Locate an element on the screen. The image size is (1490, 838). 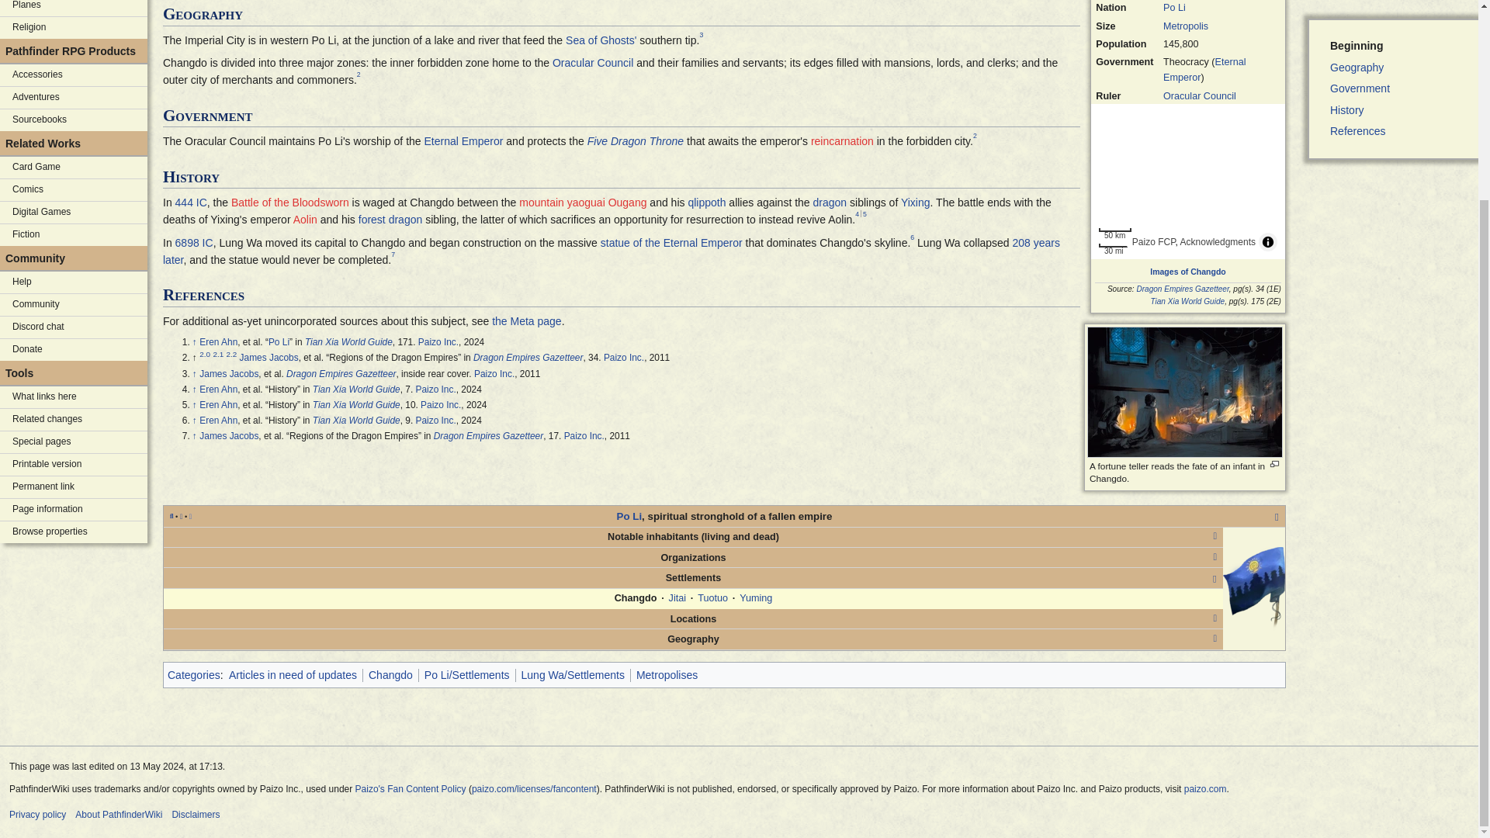
Donate is located at coordinates (74, 350).